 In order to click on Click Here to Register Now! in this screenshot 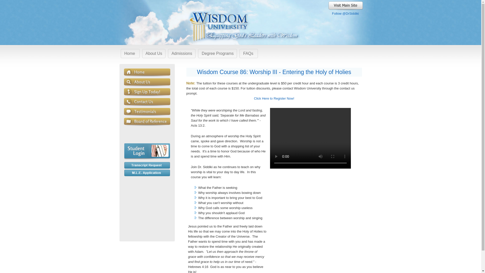, I will do `click(274, 101)`.